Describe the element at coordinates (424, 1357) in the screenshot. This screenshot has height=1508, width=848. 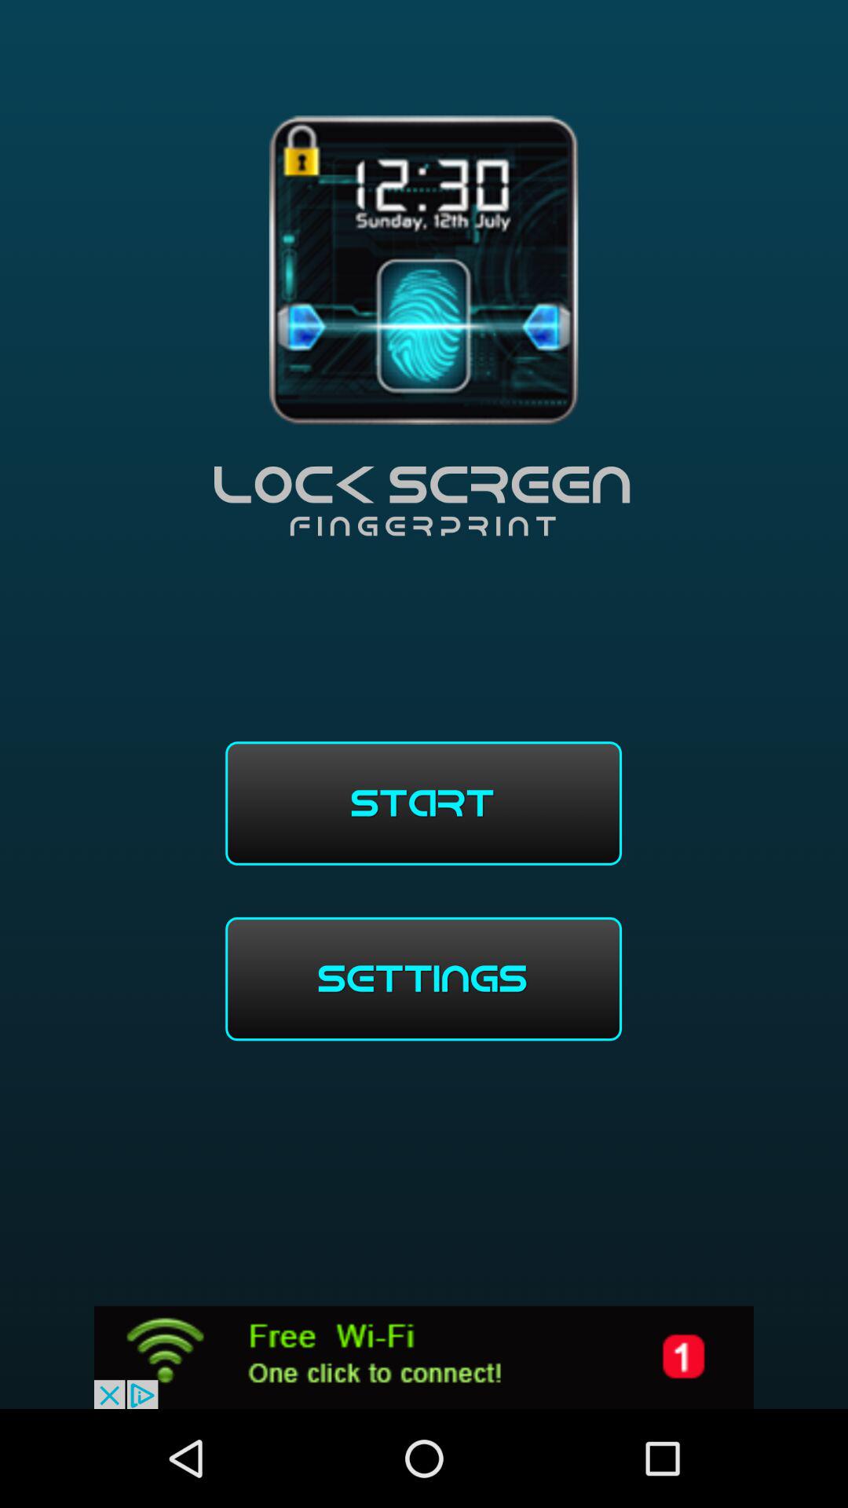
I see `advertisement link` at that location.